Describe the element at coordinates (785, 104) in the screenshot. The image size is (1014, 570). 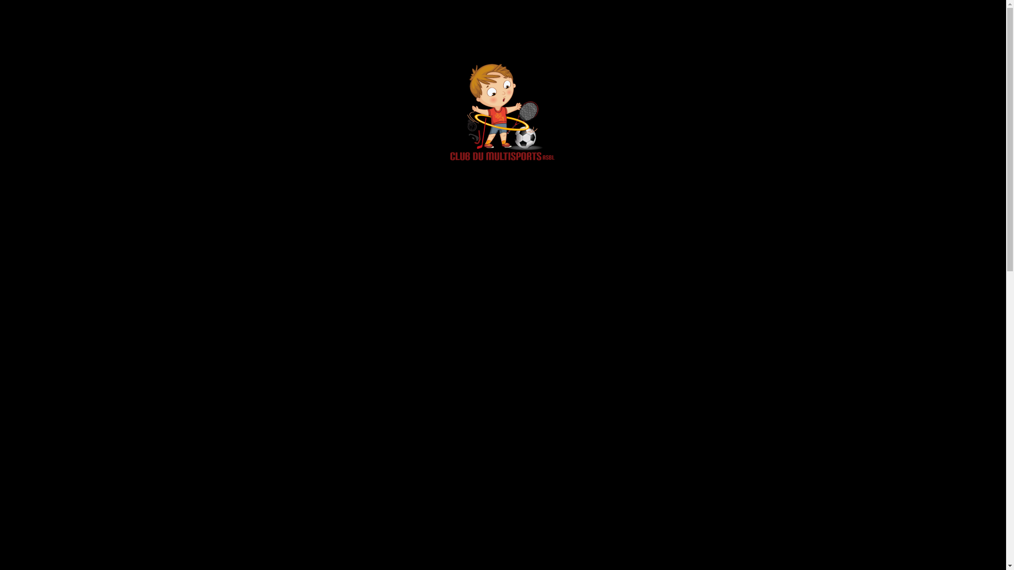
I see `CONTACT` at that location.